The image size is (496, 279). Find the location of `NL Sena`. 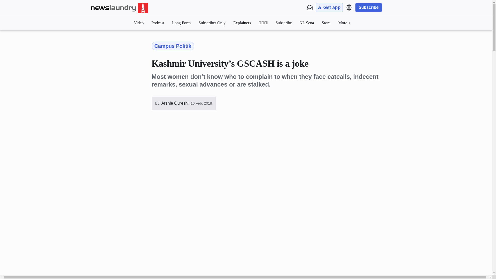

NL Sena is located at coordinates (307, 23).